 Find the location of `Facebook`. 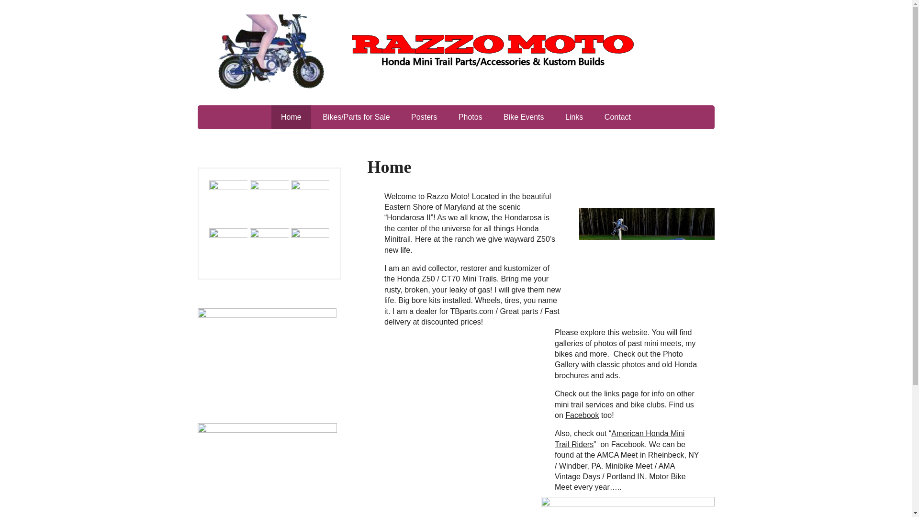

Facebook is located at coordinates (582, 415).